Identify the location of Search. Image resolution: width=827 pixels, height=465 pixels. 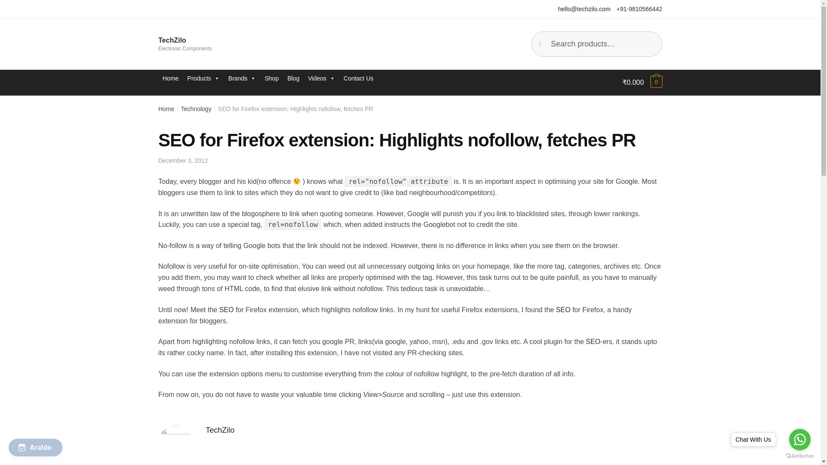
(550, 40).